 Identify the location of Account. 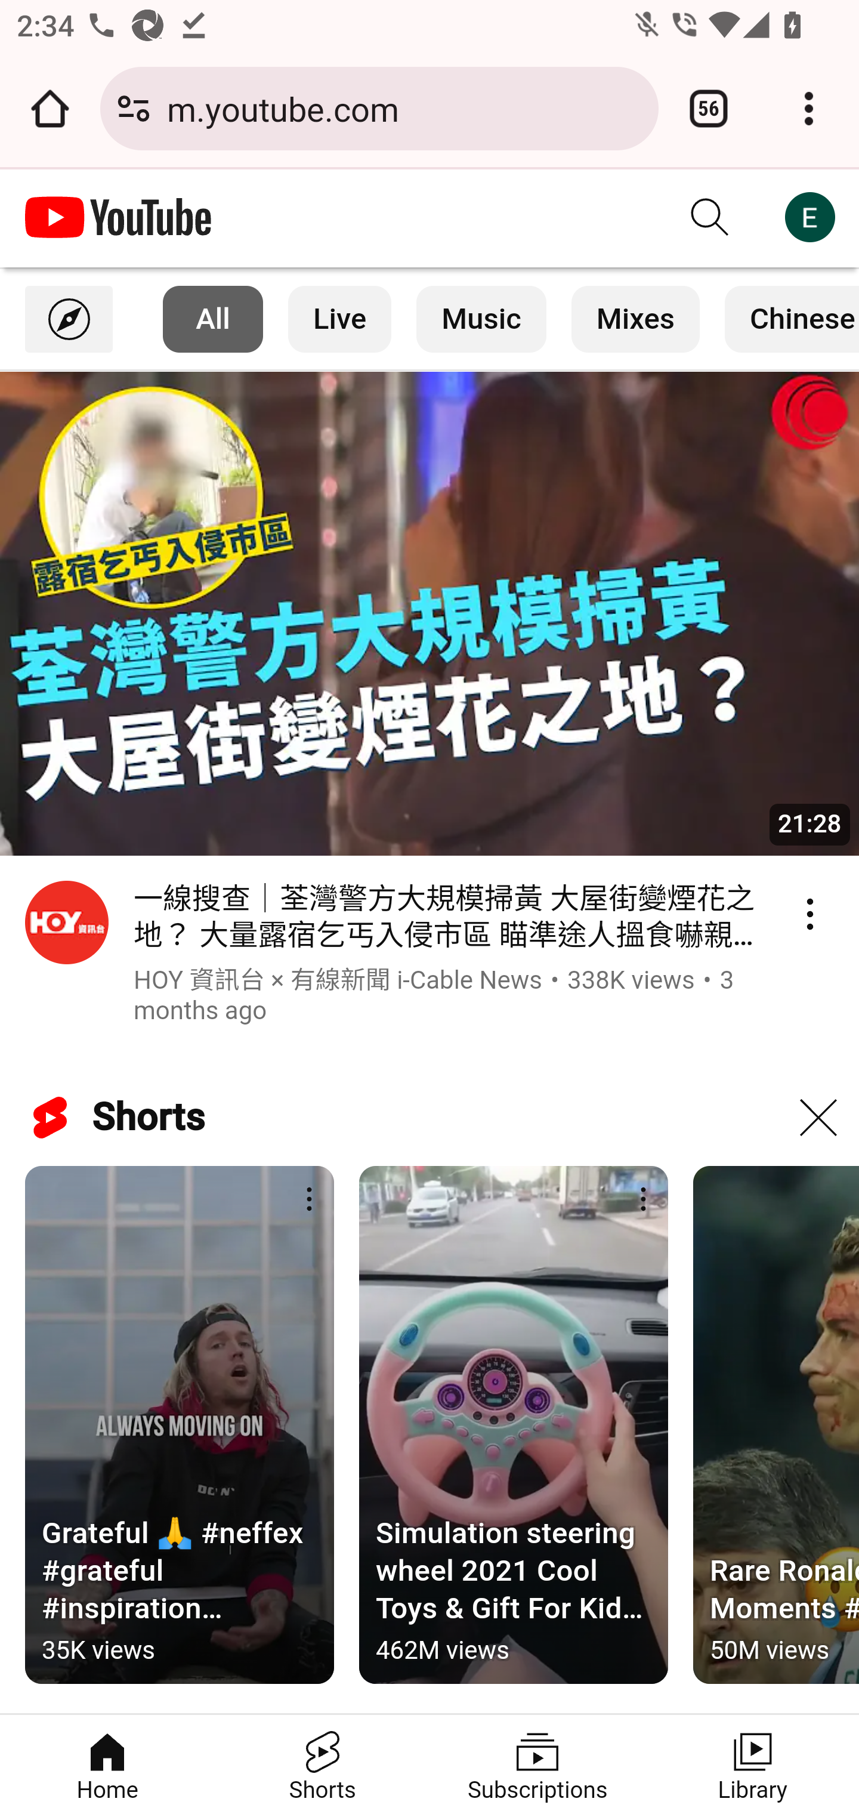
(809, 217).